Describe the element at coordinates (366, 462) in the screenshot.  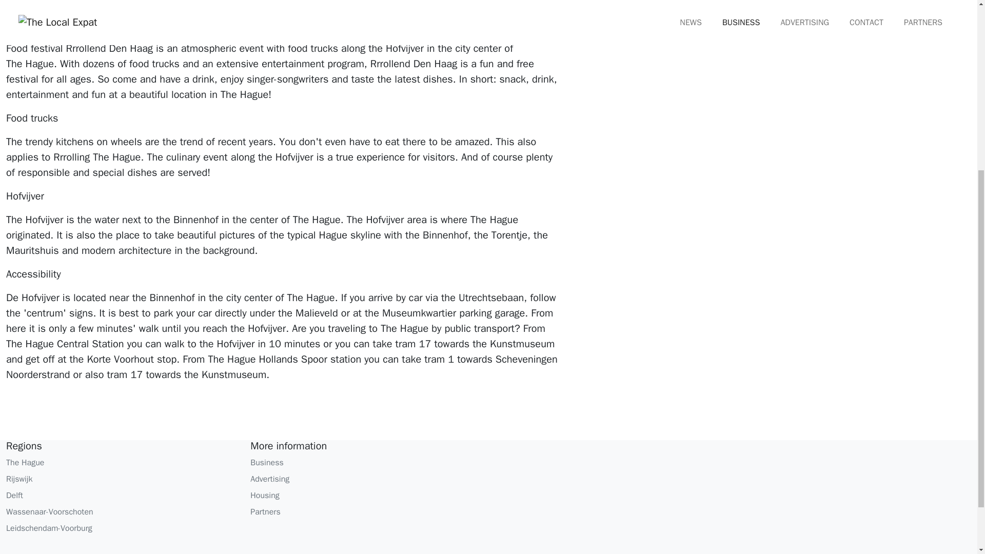
I see `Business` at that location.